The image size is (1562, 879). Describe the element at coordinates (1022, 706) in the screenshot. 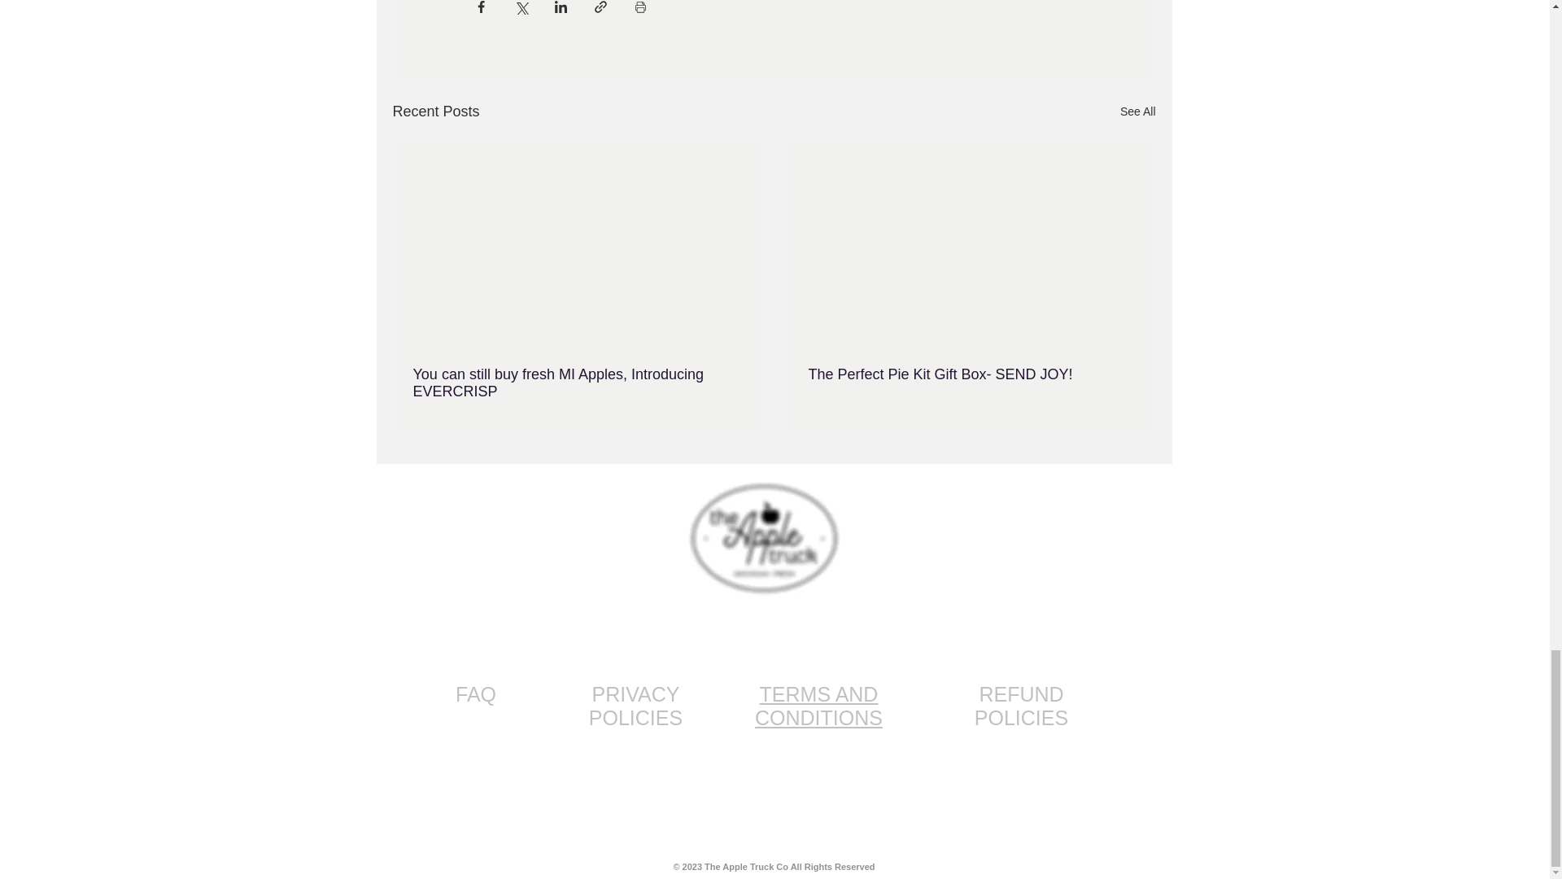

I see `REFUND POLICIES` at that location.